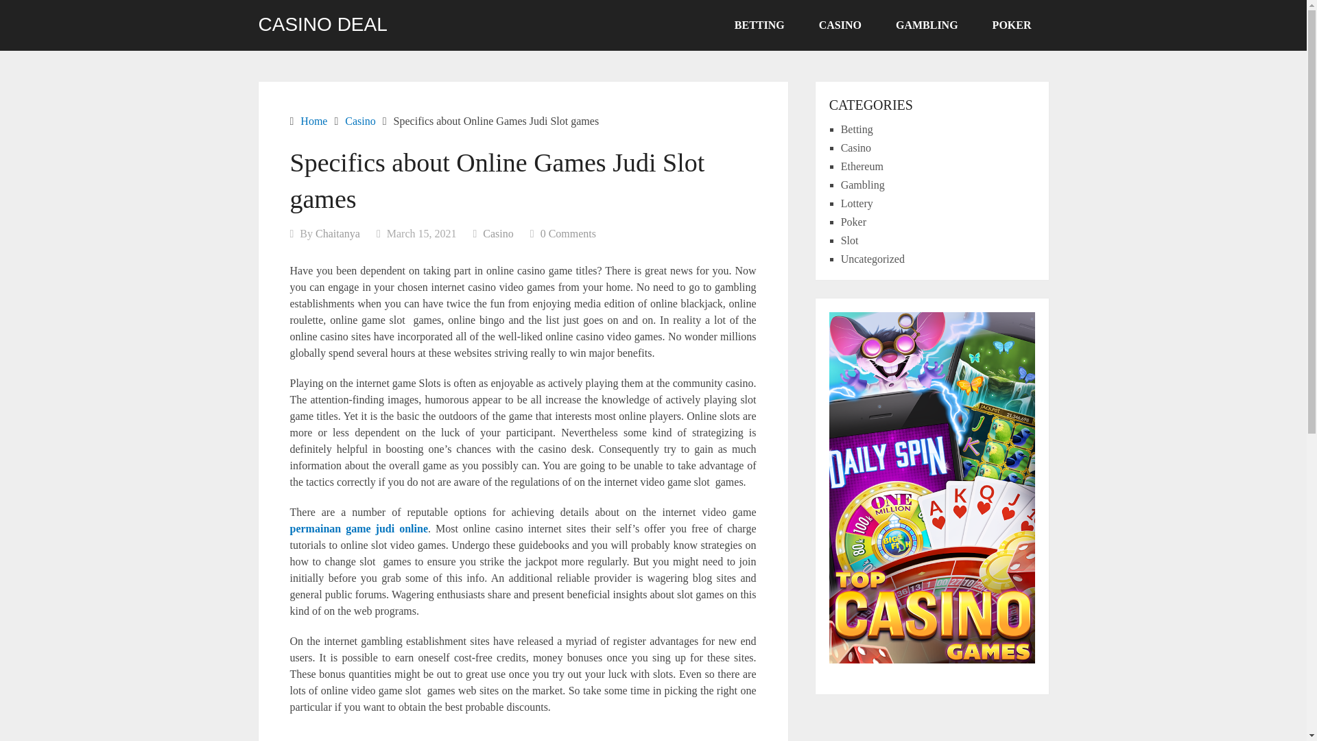 The image size is (1317, 741). Describe the element at coordinates (760, 25) in the screenshot. I see `BETTING` at that location.